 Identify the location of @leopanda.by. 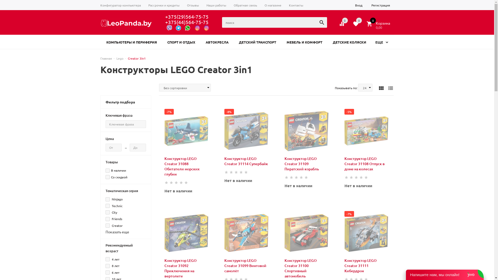
(197, 27).